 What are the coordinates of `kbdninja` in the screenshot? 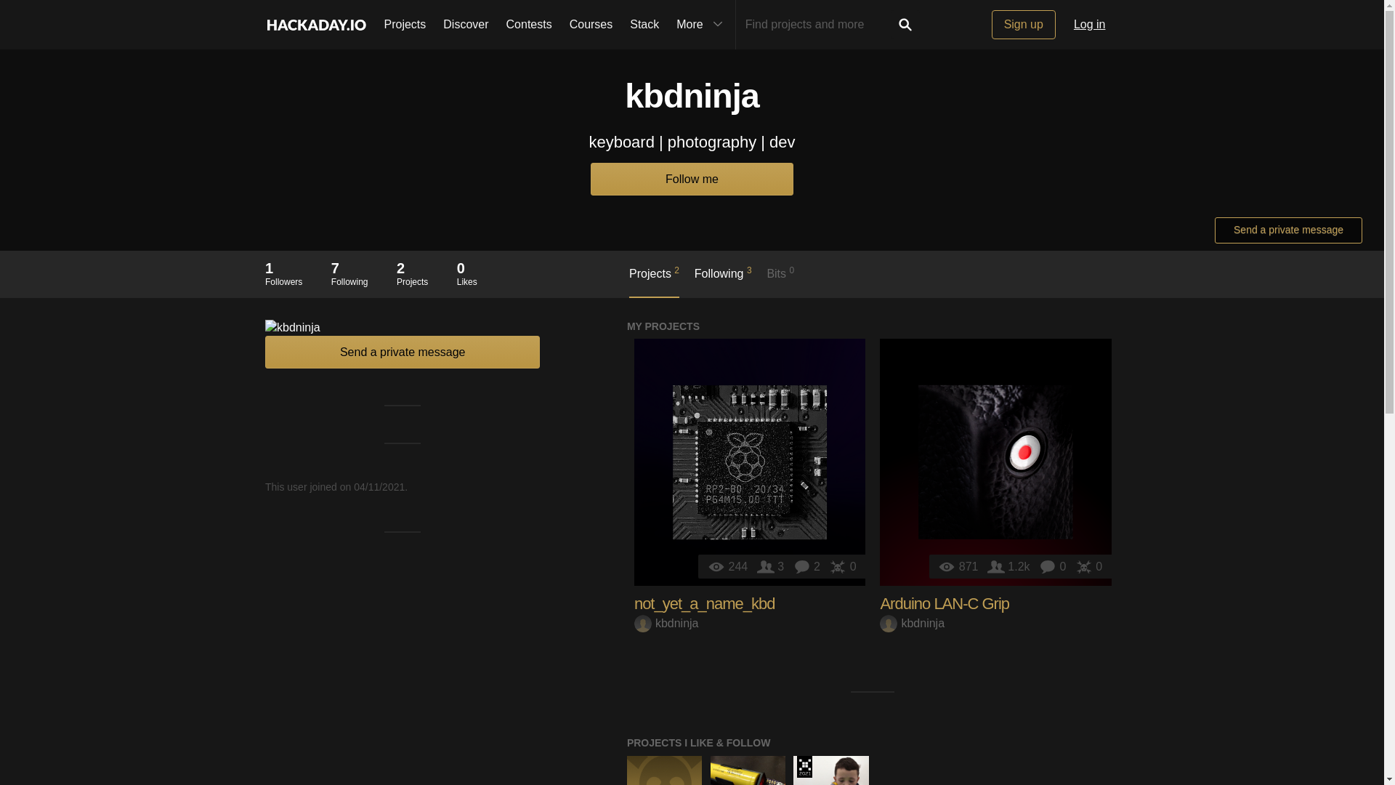 It's located at (912, 623).